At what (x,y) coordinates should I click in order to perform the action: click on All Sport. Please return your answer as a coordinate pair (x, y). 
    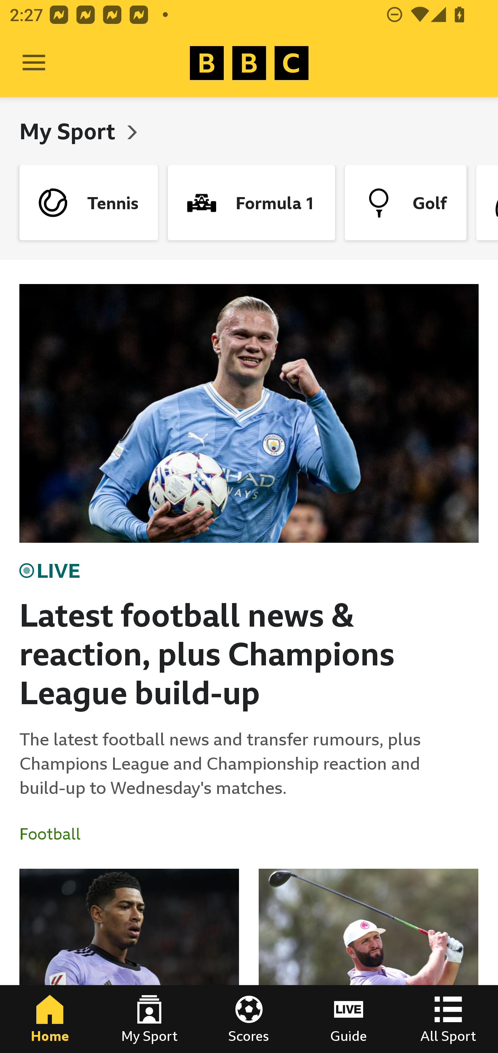
    Looking at the image, I should click on (448, 1019).